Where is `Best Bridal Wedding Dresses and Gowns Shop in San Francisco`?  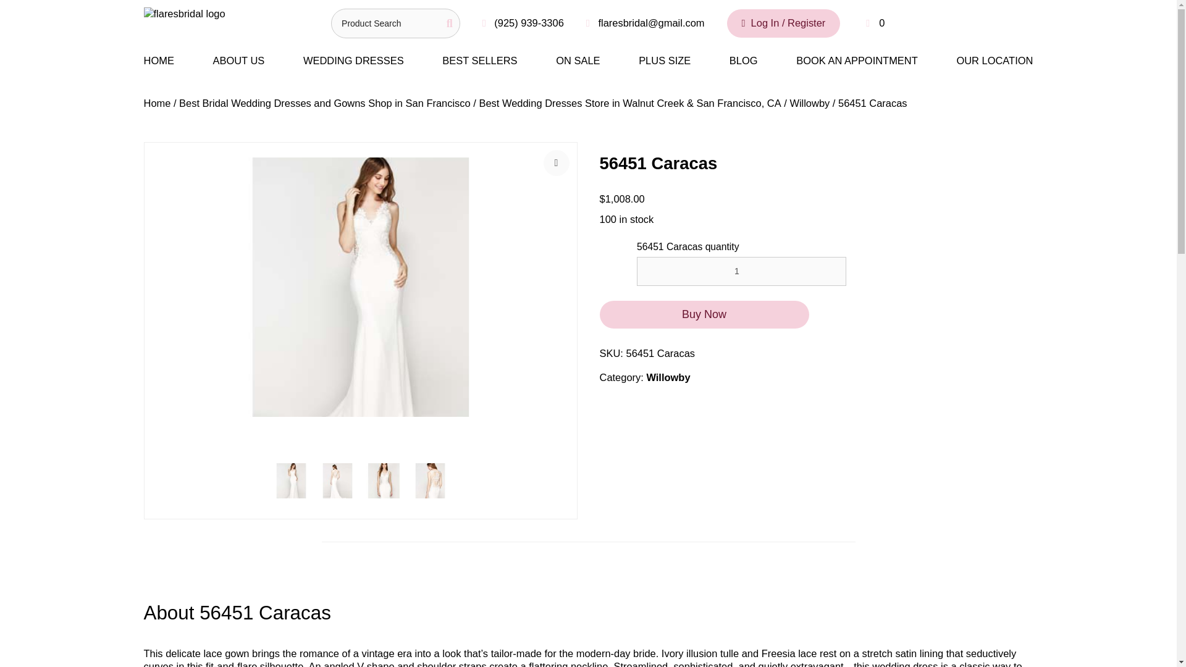 Best Bridal Wedding Dresses and Gowns Shop in San Francisco is located at coordinates (325, 103).